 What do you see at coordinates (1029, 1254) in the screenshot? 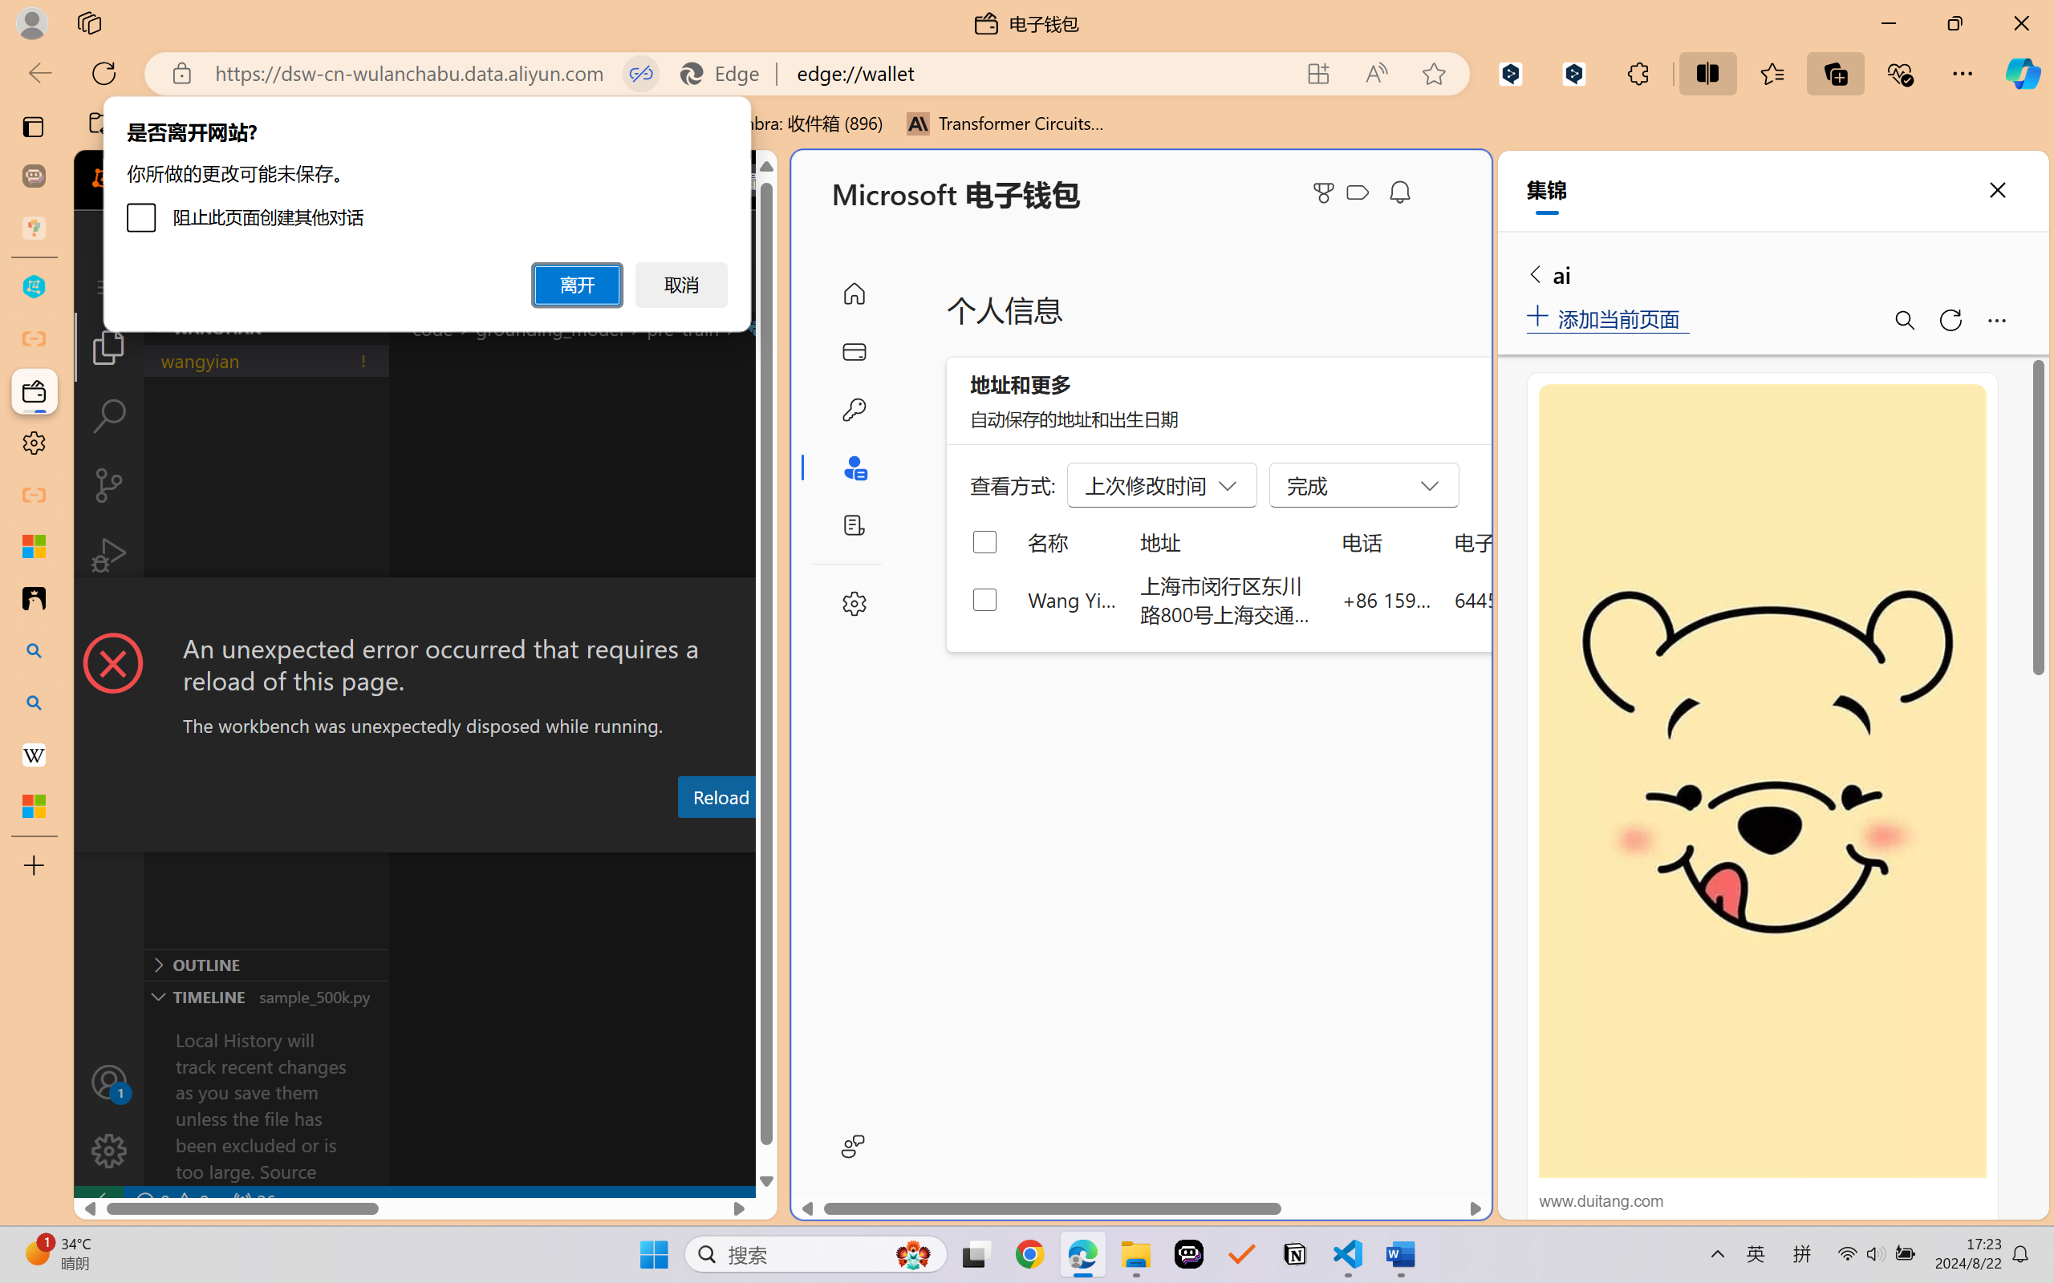
I see `Google Chrome` at bounding box center [1029, 1254].